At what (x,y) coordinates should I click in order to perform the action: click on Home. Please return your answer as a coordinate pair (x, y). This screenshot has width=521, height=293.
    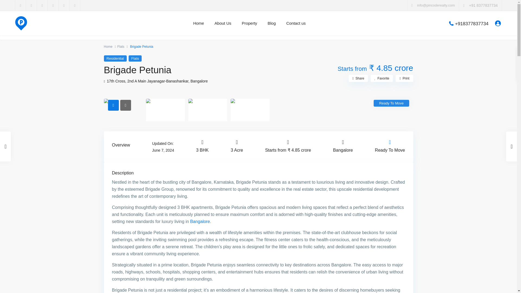
    Looking at the image, I should click on (108, 47).